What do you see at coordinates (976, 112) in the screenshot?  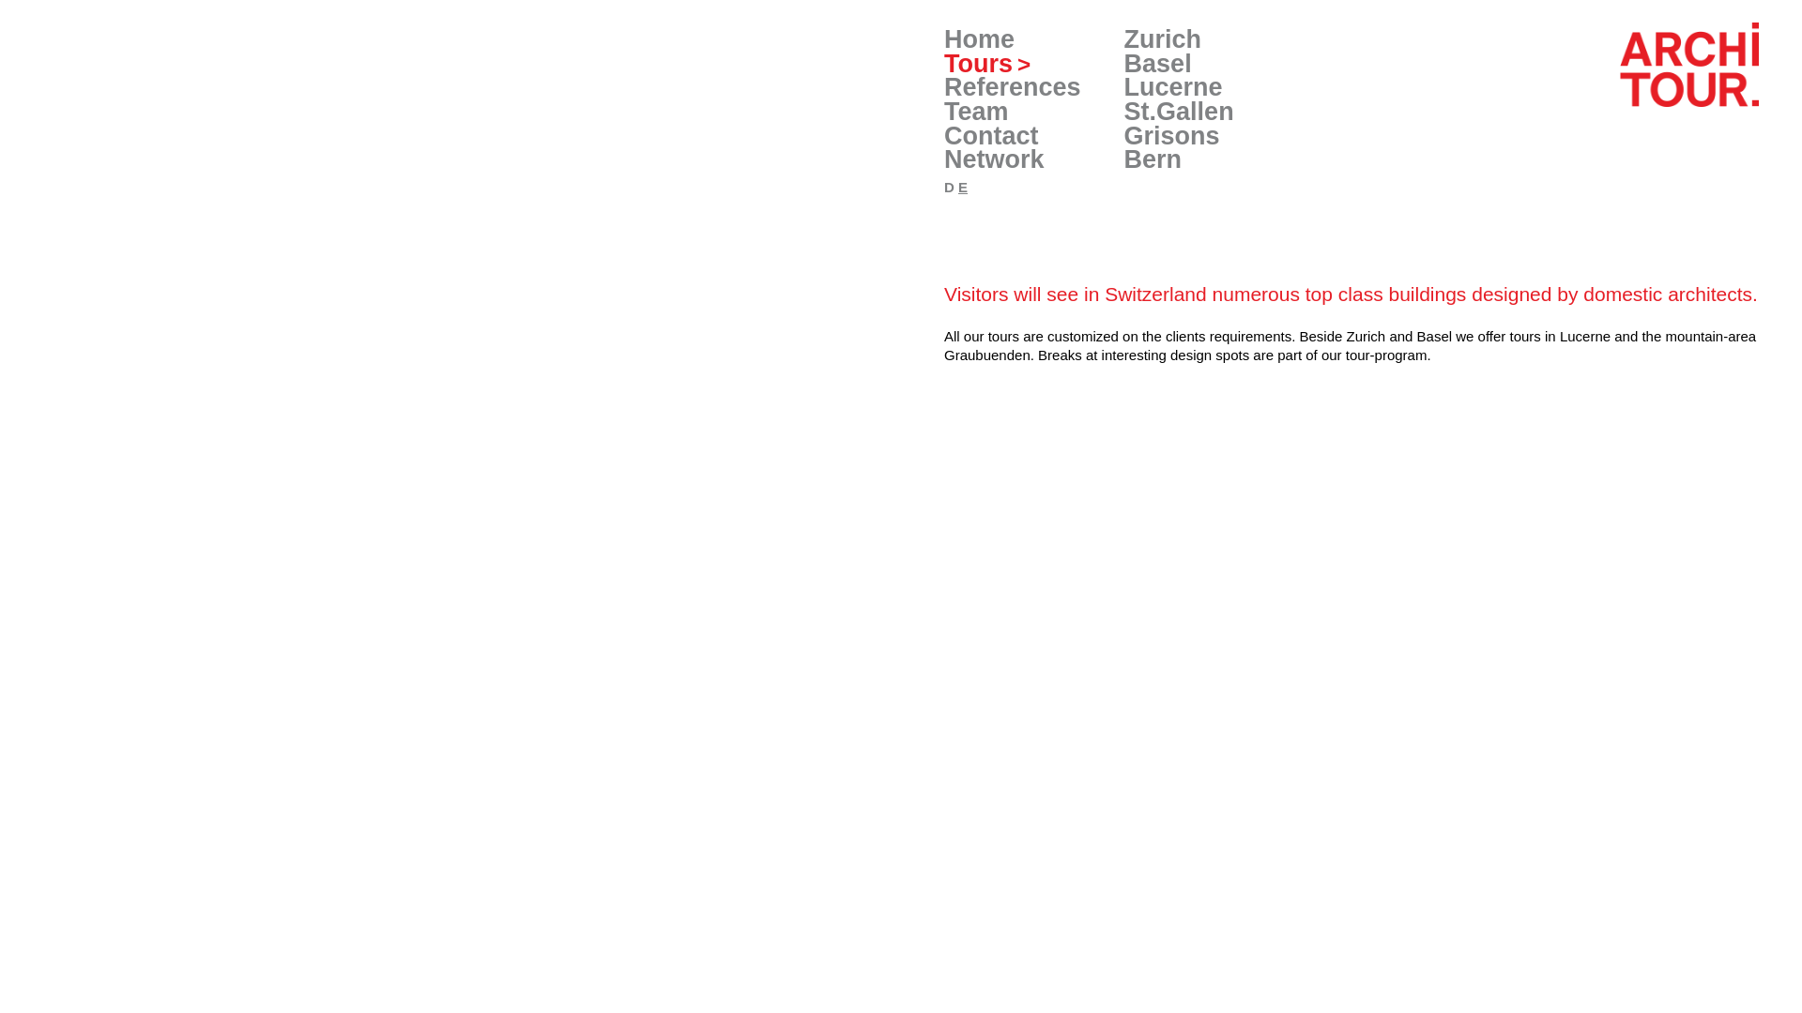 I see `Team` at bounding box center [976, 112].